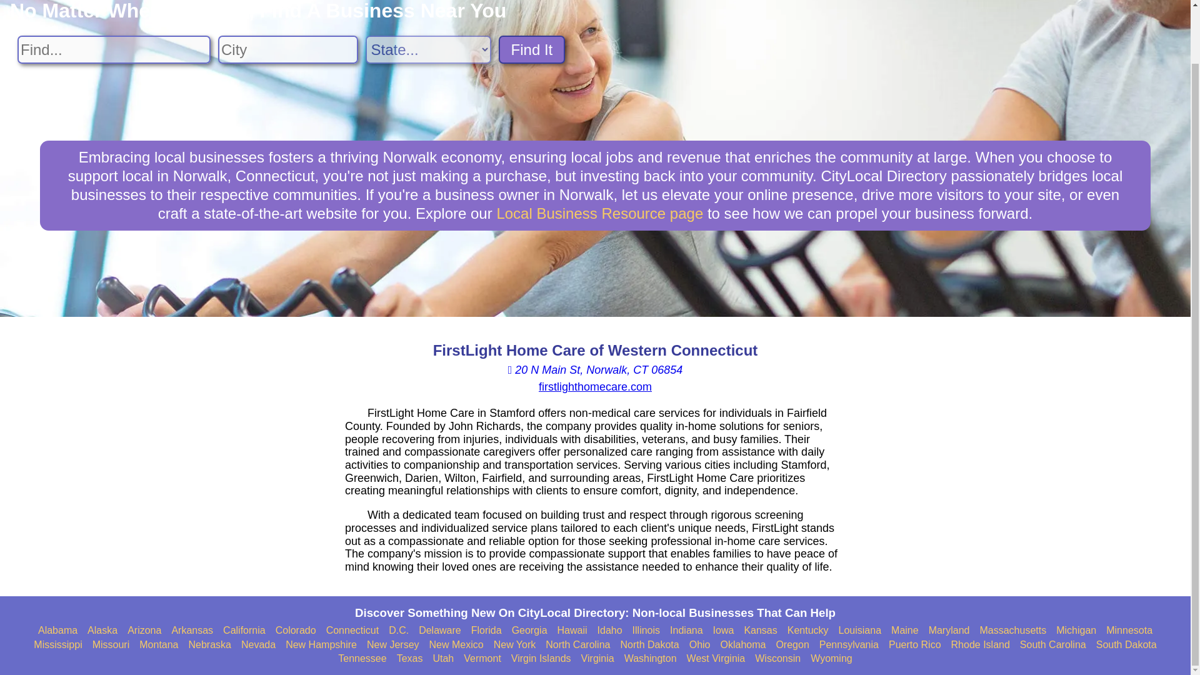 This screenshot has width=1200, height=675. I want to click on Delaware, so click(440, 631).